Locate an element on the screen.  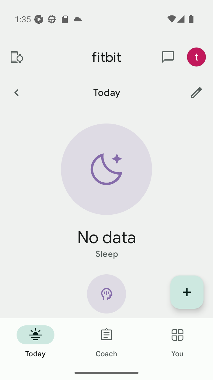
You is located at coordinates (177, 342).